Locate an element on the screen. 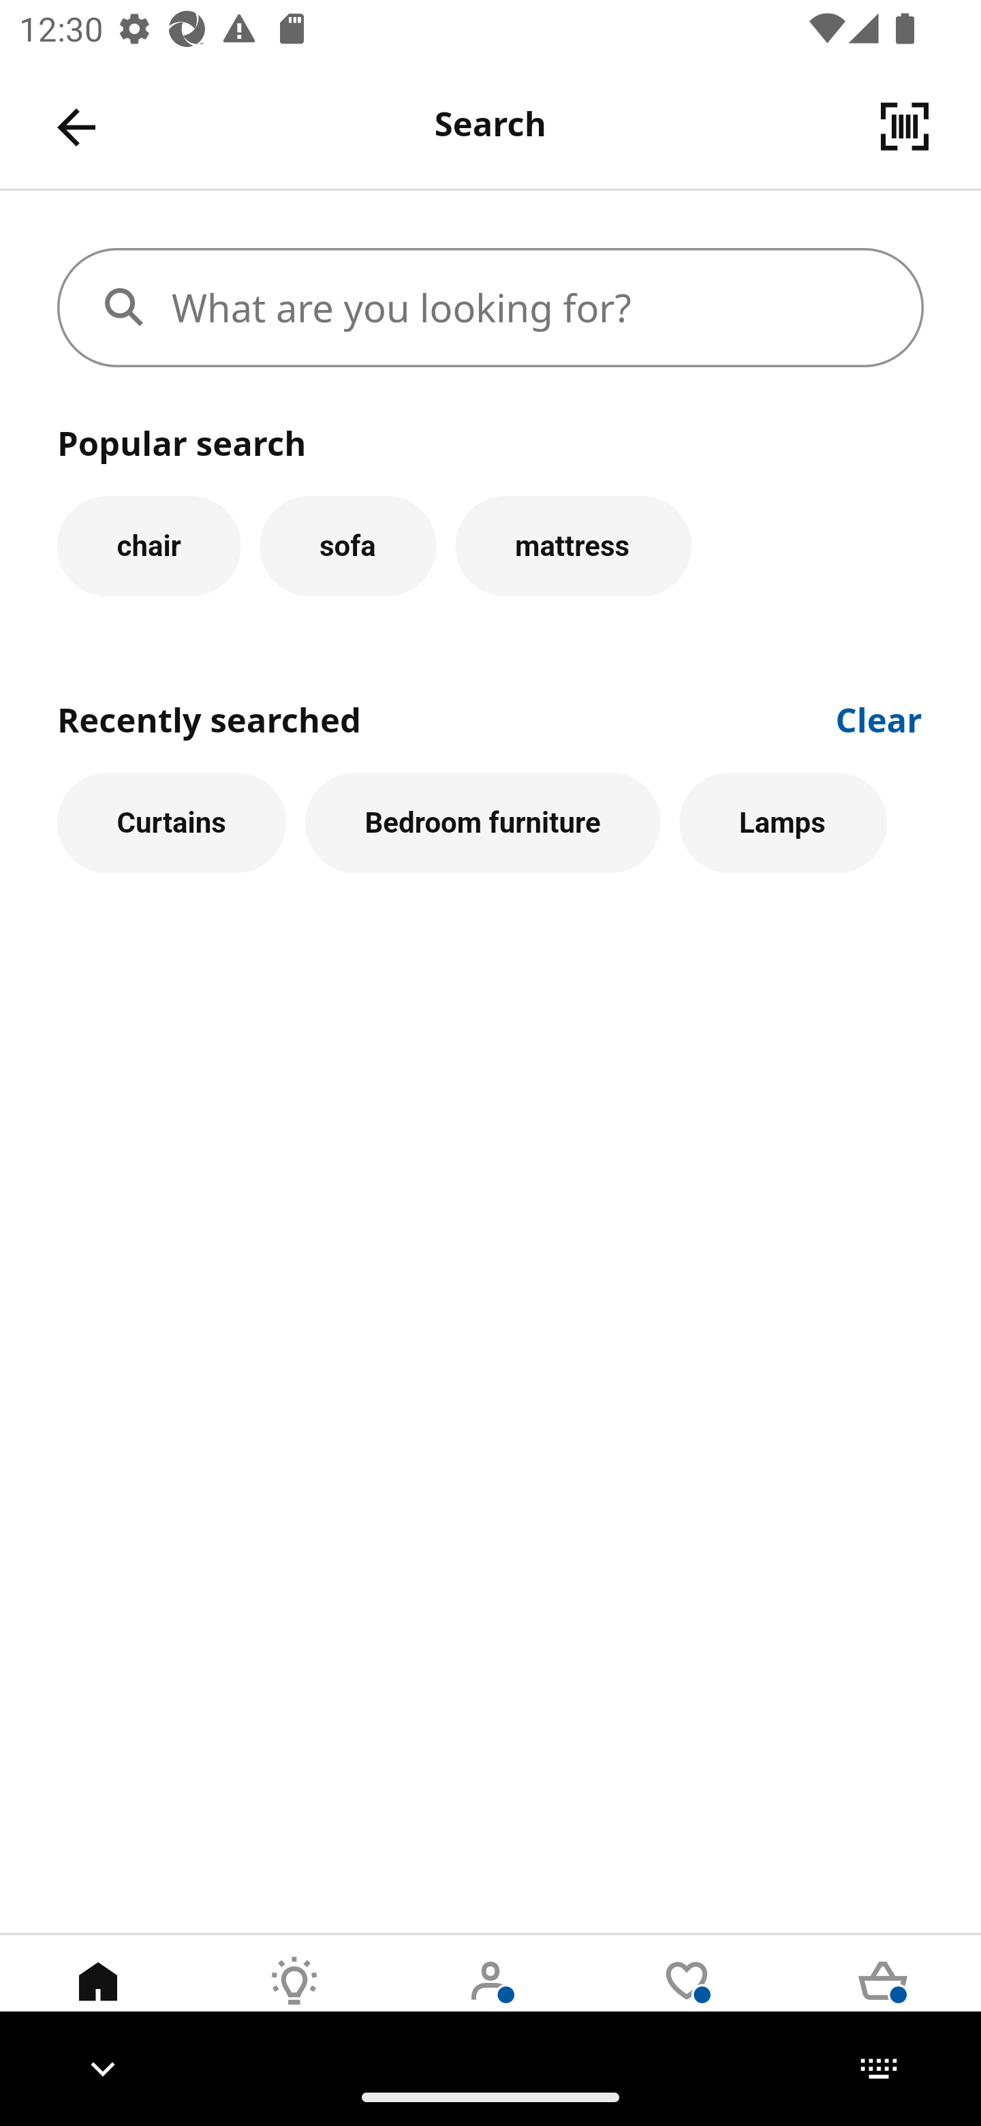  Inspirations
Tab 2 of 5 is located at coordinates (294, 2001).